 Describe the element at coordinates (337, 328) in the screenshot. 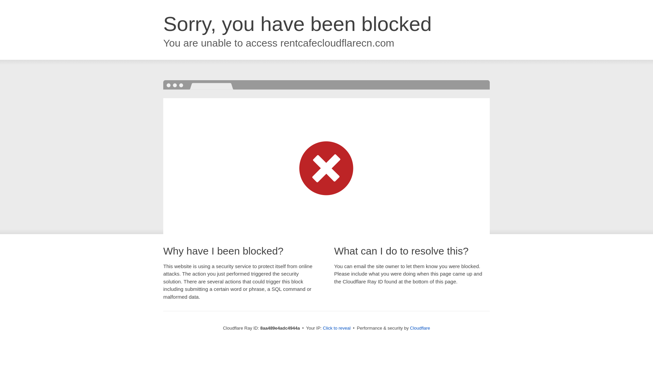

I see `Click to reveal` at that location.